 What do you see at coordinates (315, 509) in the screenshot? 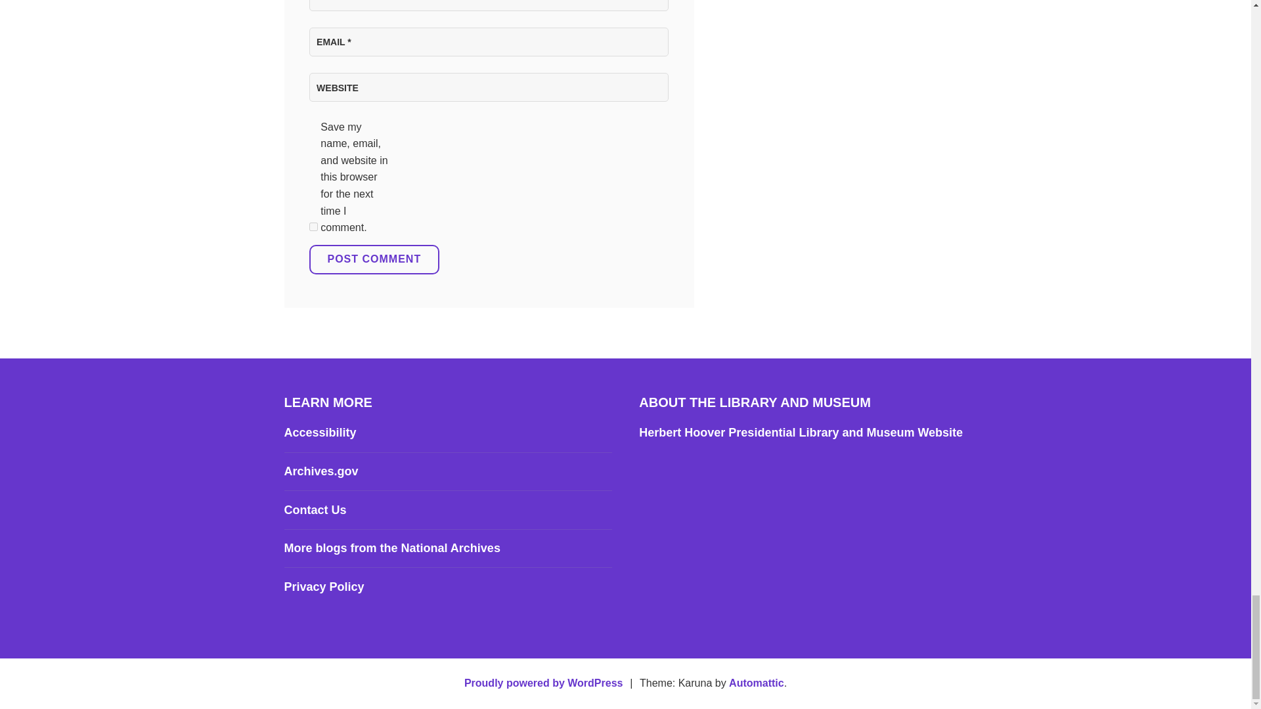
I see `Contact information` at bounding box center [315, 509].